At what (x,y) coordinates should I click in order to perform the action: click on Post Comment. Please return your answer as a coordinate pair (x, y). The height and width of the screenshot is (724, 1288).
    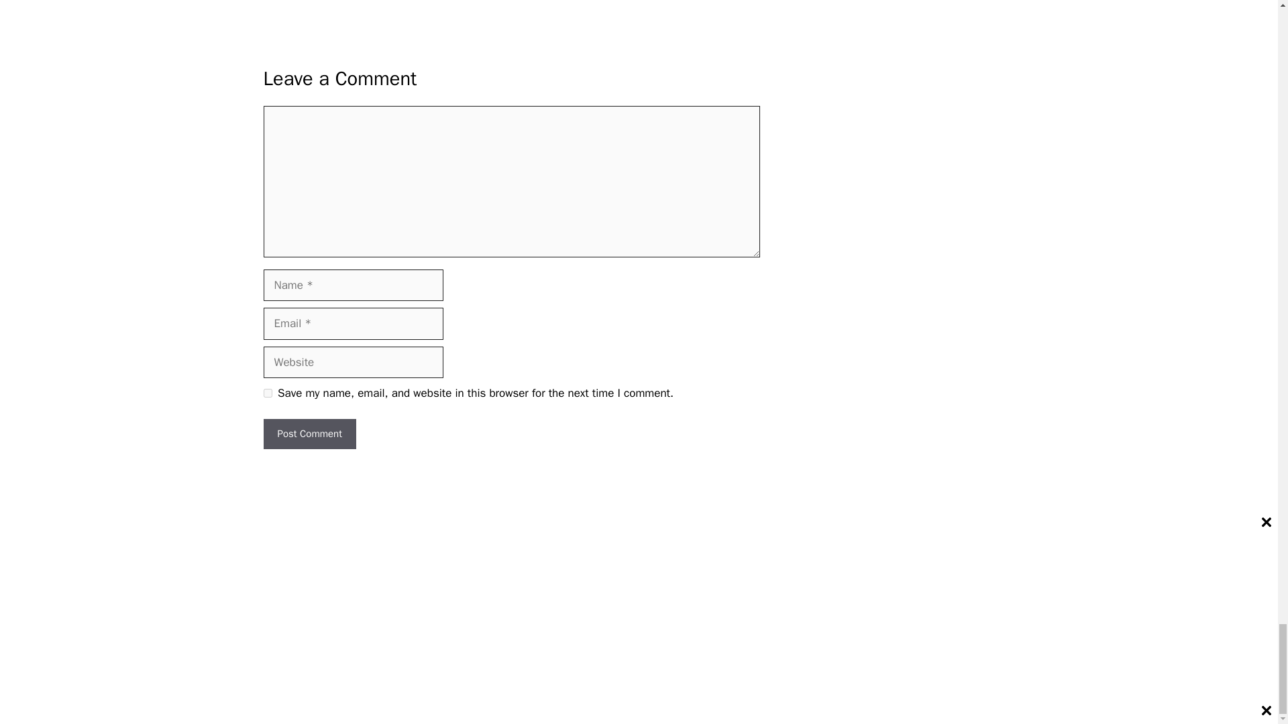
    Looking at the image, I should click on (309, 434).